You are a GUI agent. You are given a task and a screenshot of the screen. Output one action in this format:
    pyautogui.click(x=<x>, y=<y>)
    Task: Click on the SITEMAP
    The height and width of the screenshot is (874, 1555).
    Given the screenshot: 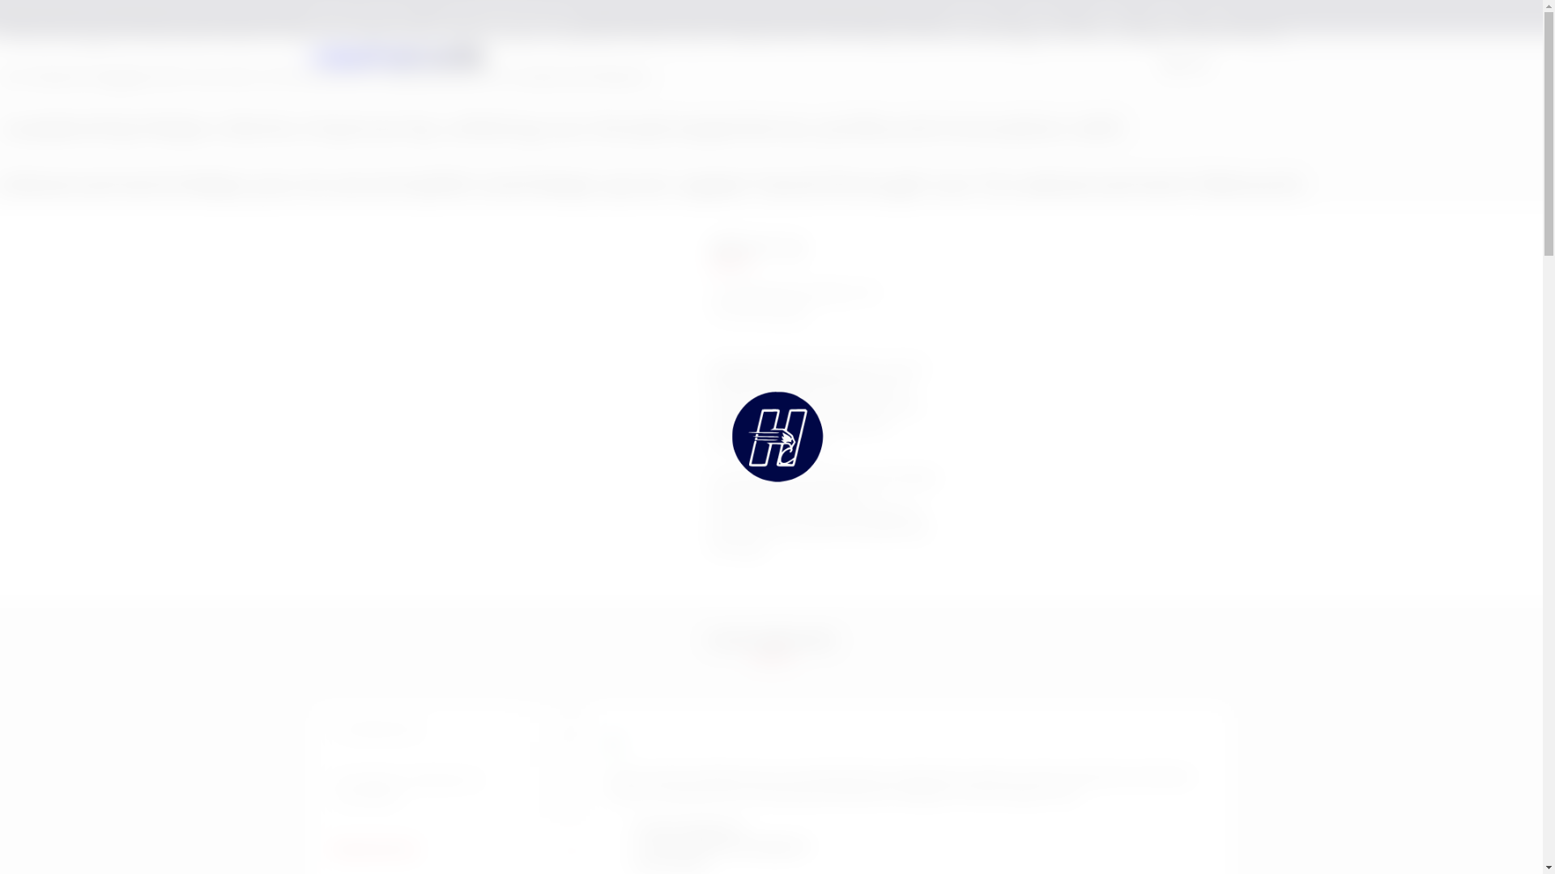 What is the action you would take?
    pyautogui.click(x=1166, y=19)
    